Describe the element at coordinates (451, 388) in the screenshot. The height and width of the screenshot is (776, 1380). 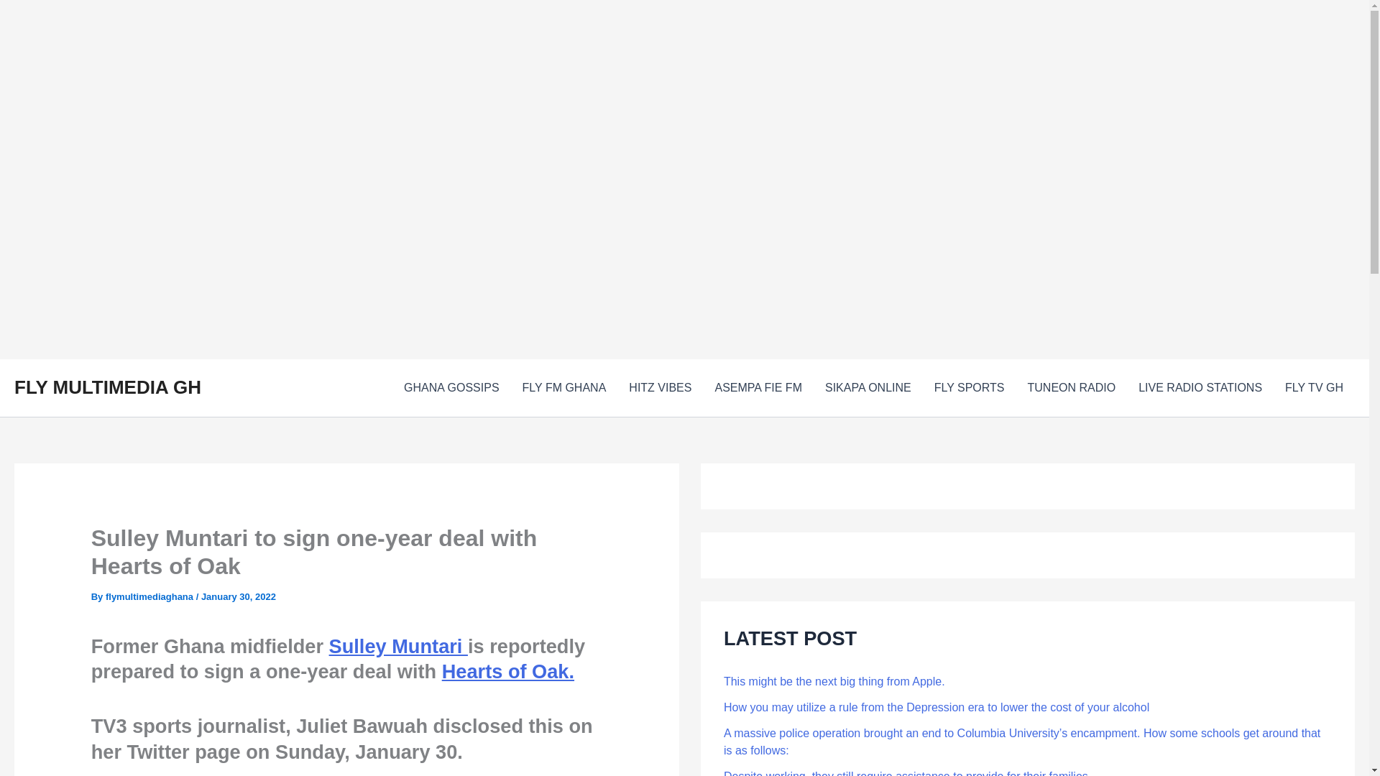
I see `GHANA GOSSIPS` at that location.